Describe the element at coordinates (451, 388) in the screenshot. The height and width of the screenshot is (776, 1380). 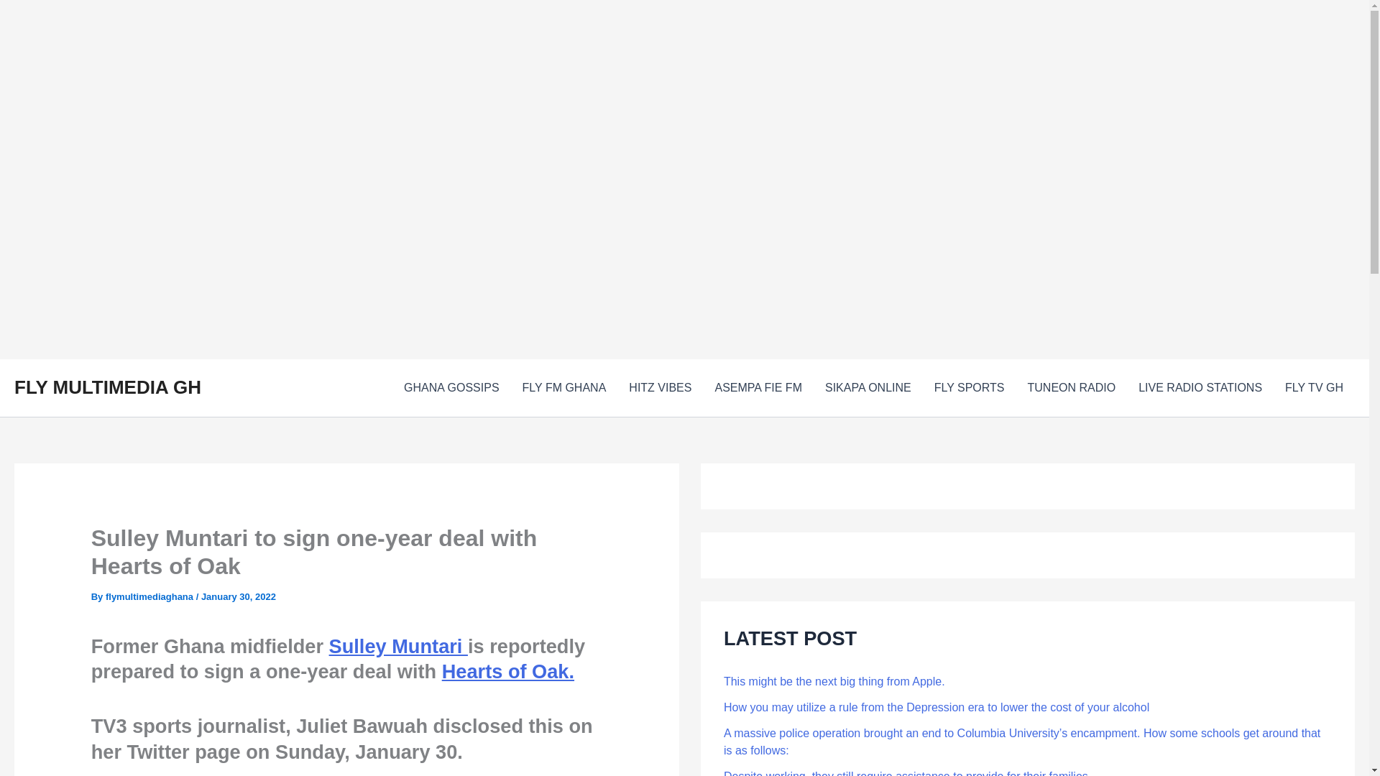
I see `GHANA GOSSIPS` at that location.